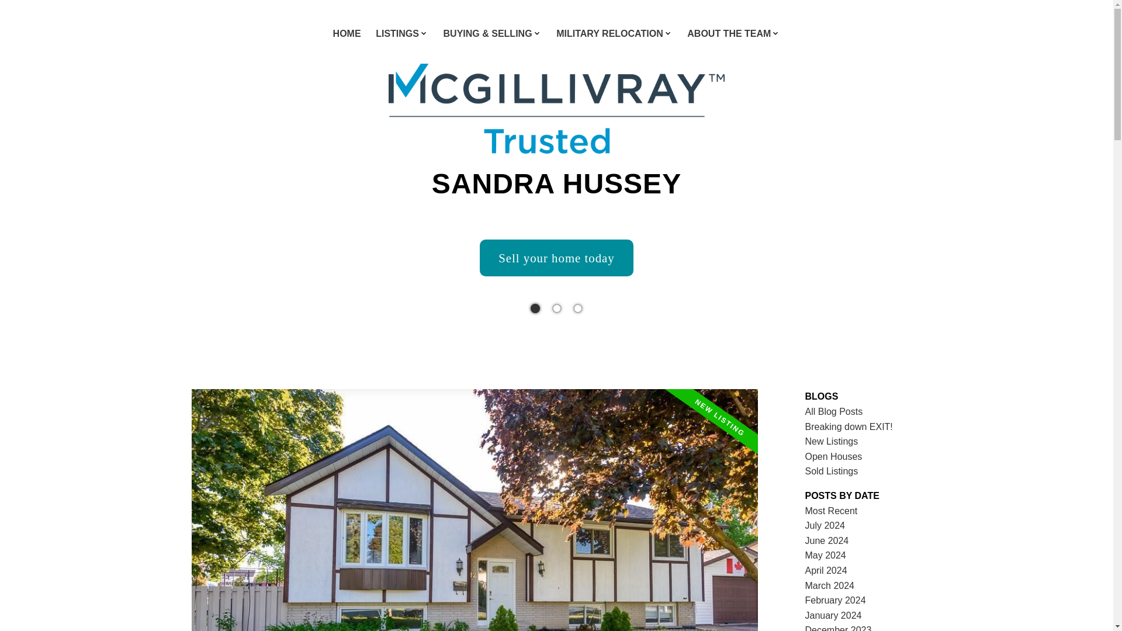  What do you see at coordinates (832, 441) in the screenshot?
I see `New Listings` at bounding box center [832, 441].